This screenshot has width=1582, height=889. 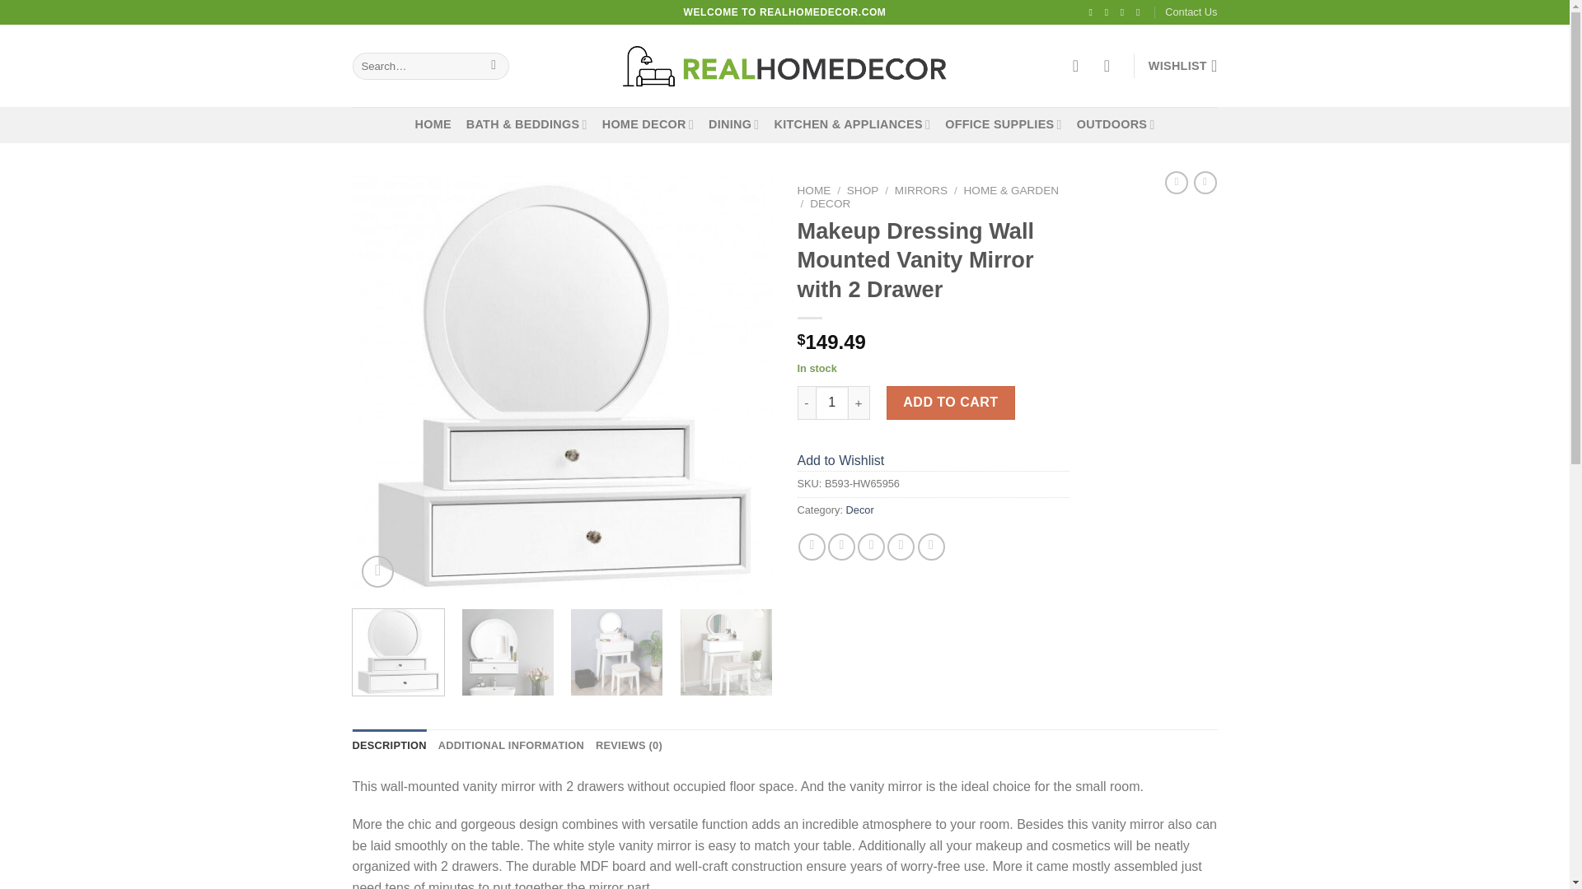 What do you see at coordinates (1183, 66) in the screenshot?
I see `WISHLIST` at bounding box center [1183, 66].